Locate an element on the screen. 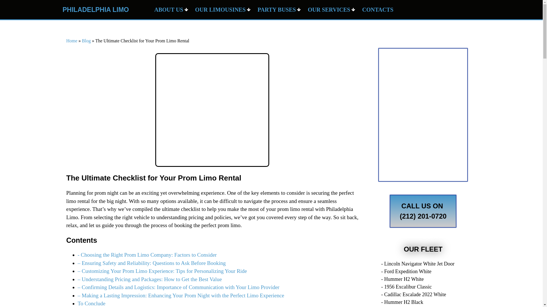 This screenshot has height=307, width=547. CONTACTS is located at coordinates (378, 10).